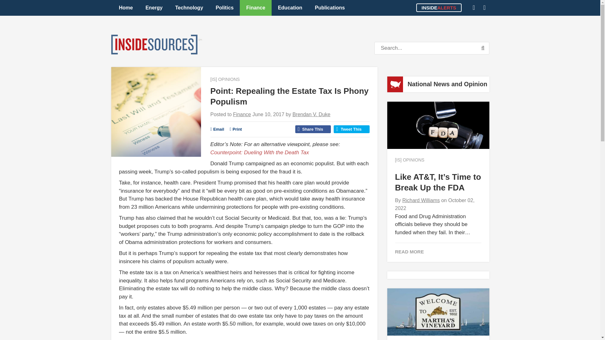 The image size is (605, 340). Describe the element at coordinates (260, 152) in the screenshot. I see `Counterpoint: Dueling With the Death Tax` at that location.